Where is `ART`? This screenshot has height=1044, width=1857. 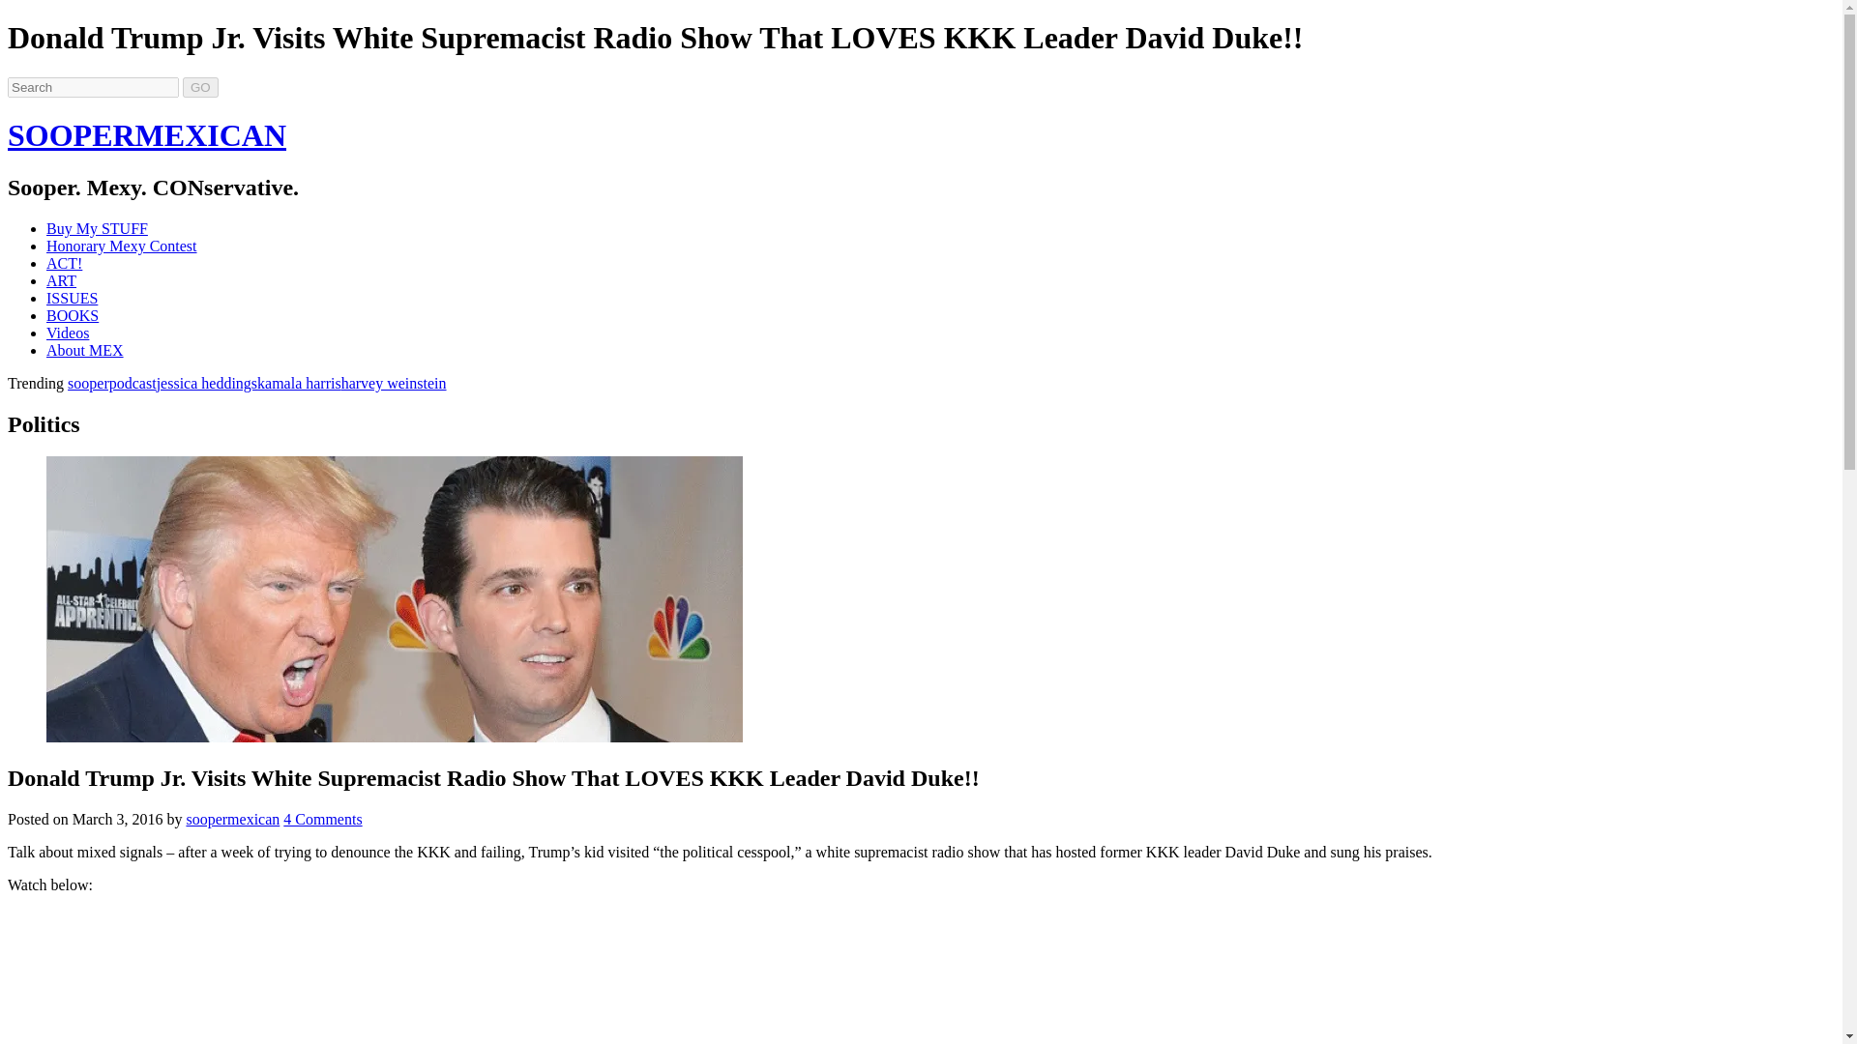 ART is located at coordinates (61, 280).